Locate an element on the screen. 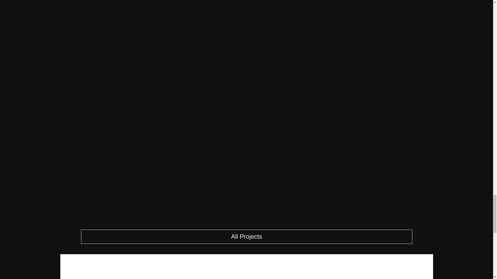 This screenshot has height=279, width=497. All Projects is located at coordinates (246, 237).